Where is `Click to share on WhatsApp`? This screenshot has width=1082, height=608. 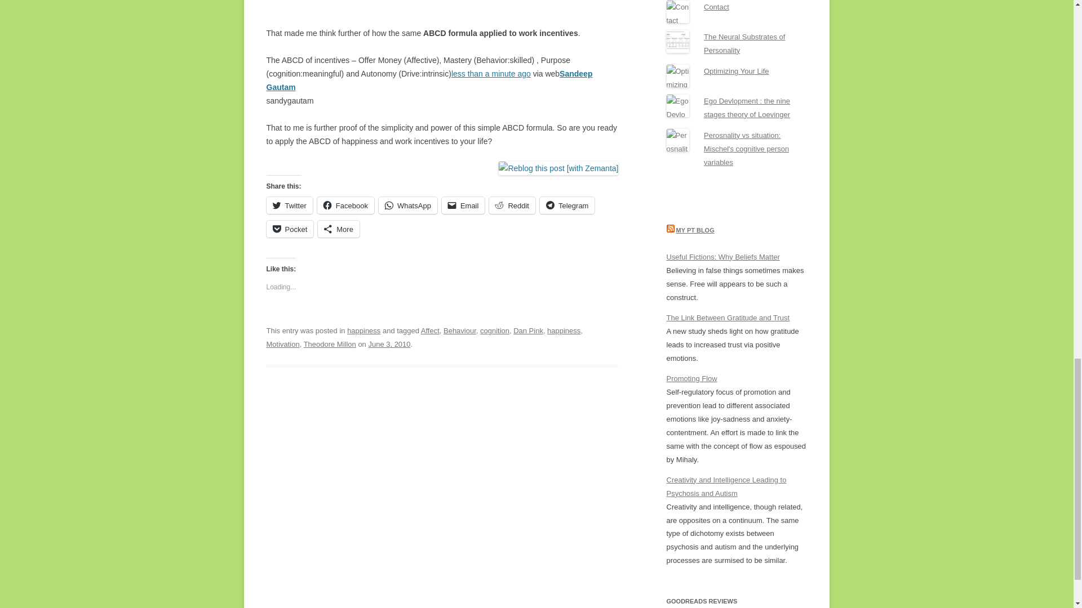 Click to share on WhatsApp is located at coordinates (408, 205).